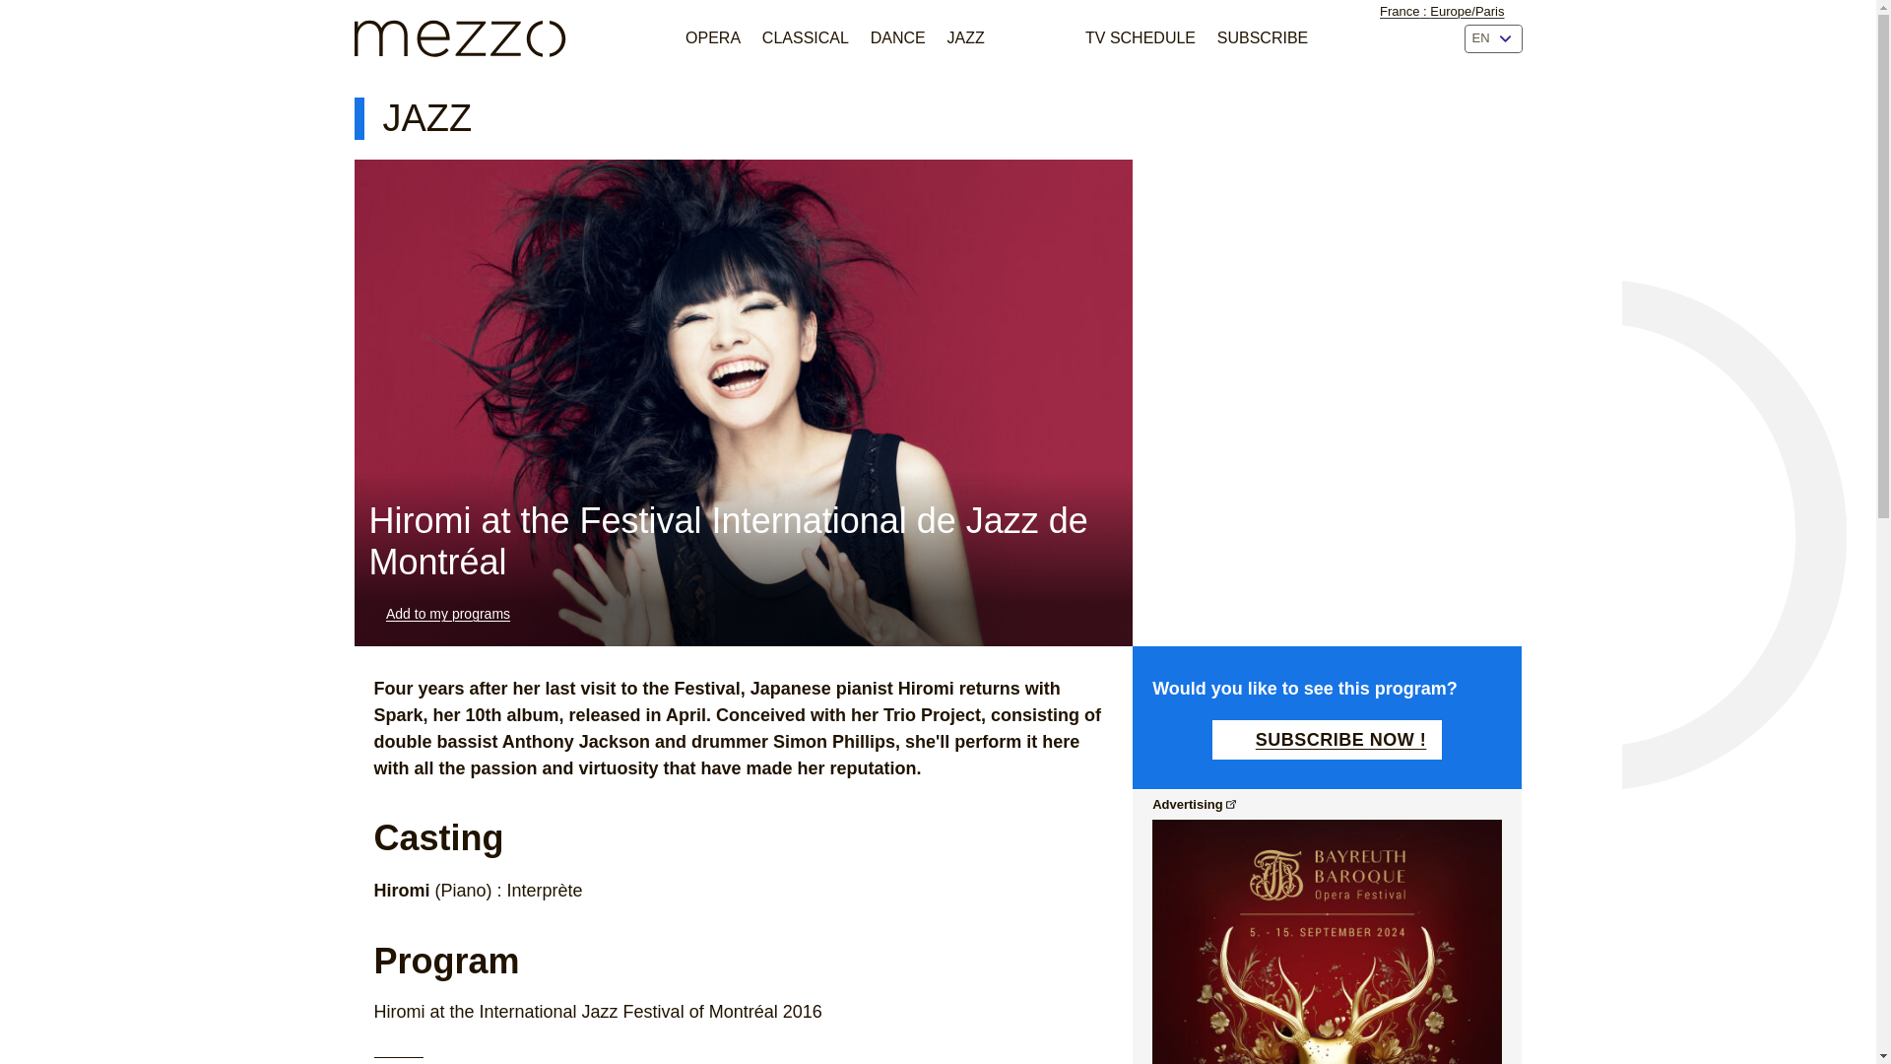 This screenshot has width=1891, height=1064. Describe the element at coordinates (965, 37) in the screenshot. I see `JAZZ` at that location.